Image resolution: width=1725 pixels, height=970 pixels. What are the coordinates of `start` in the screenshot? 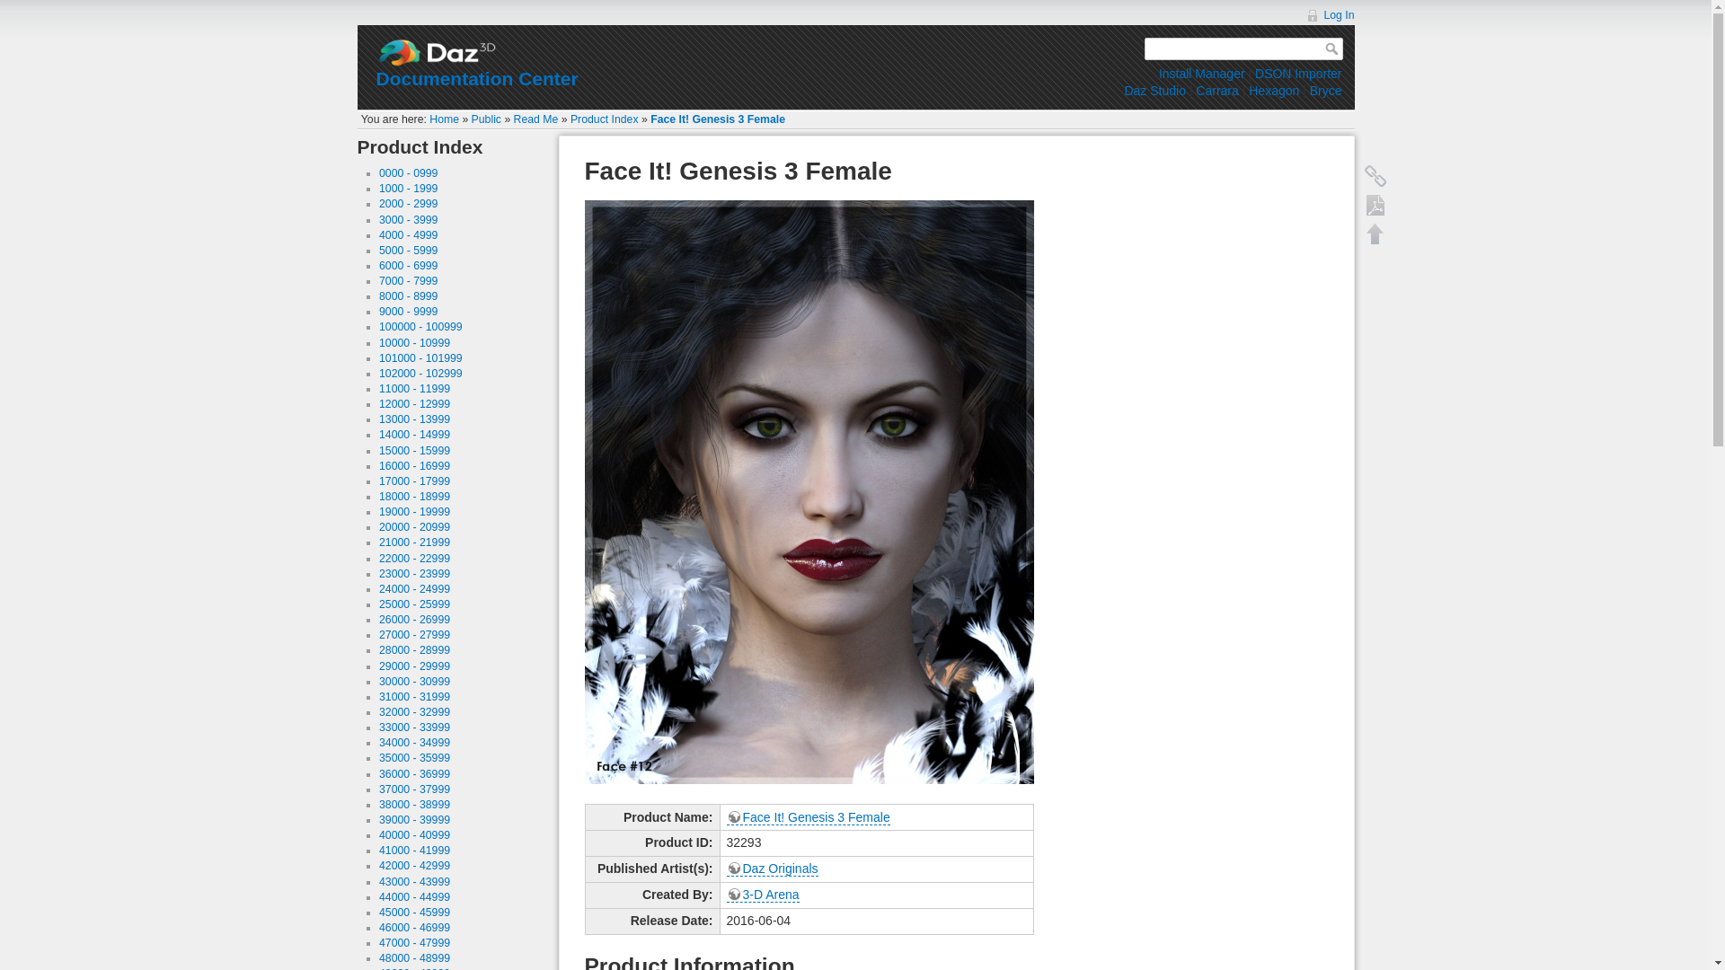 It's located at (444, 119).